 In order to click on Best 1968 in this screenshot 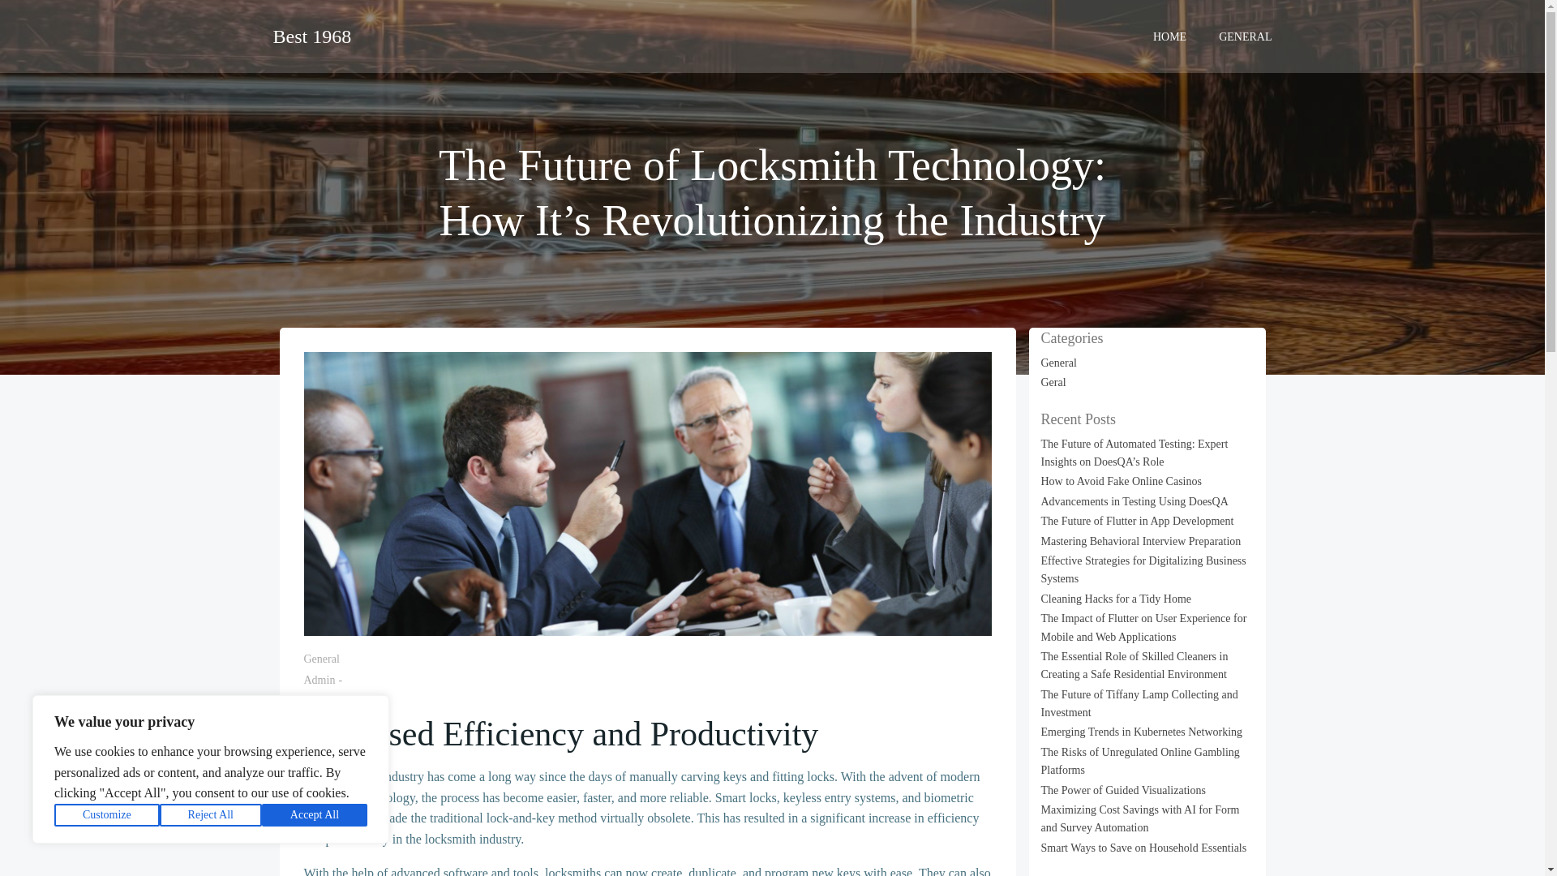, I will do `click(311, 36)`.